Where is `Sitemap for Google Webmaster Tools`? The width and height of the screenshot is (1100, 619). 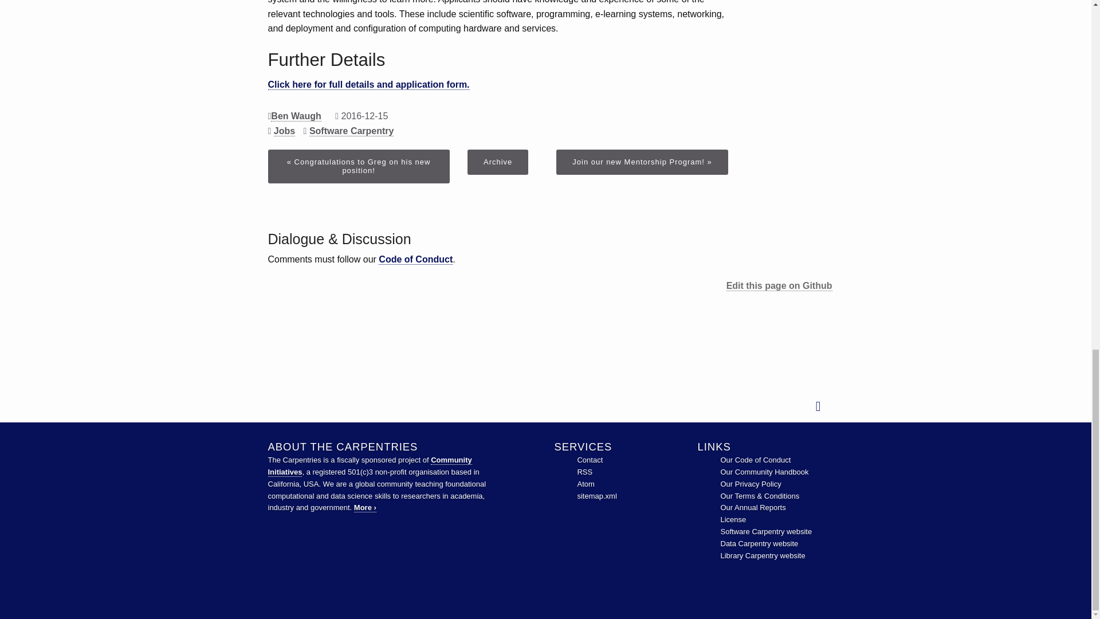
Sitemap for Google Webmaster Tools is located at coordinates (596, 495).